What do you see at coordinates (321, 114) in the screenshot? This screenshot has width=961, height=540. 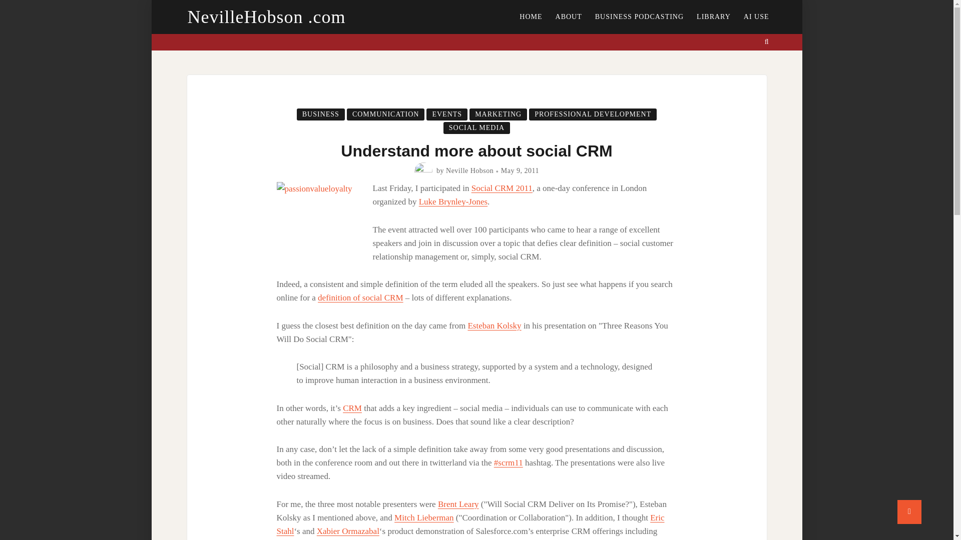 I see `BUSINESS` at bounding box center [321, 114].